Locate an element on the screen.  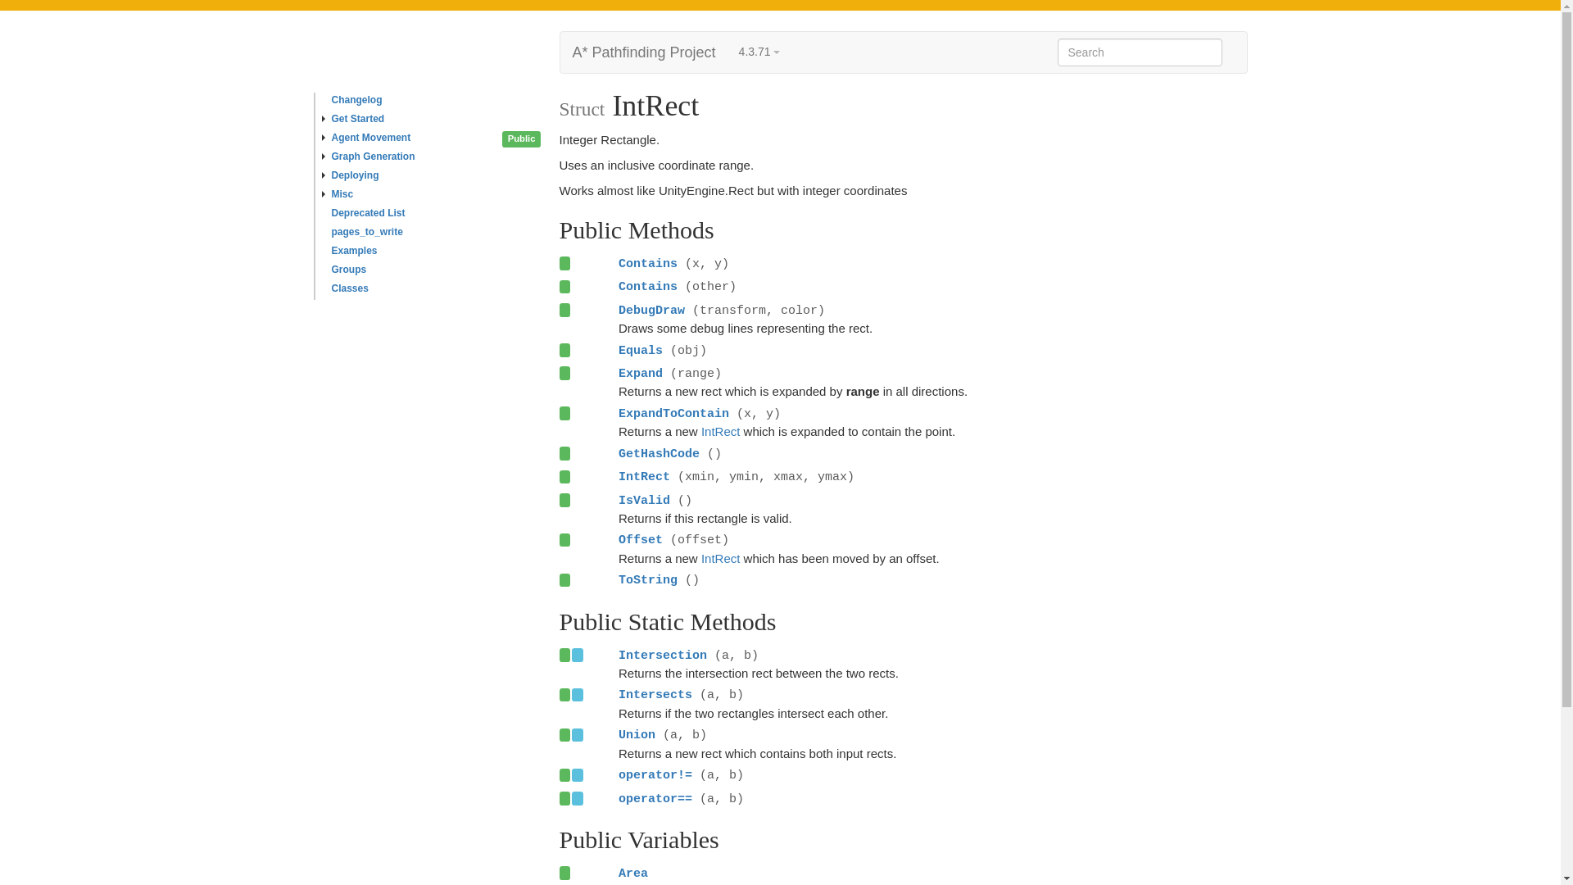
Agent Movement is located at coordinates (436, 139).